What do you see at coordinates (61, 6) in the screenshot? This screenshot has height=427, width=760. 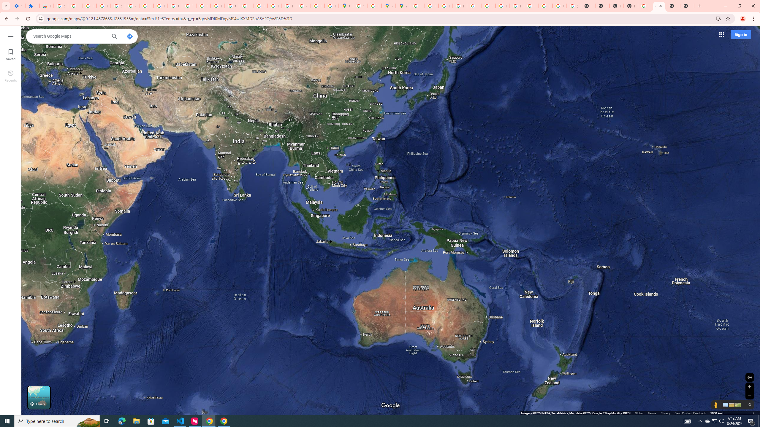 I see `Sign in - Google Accounts` at bounding box center [61, 6].